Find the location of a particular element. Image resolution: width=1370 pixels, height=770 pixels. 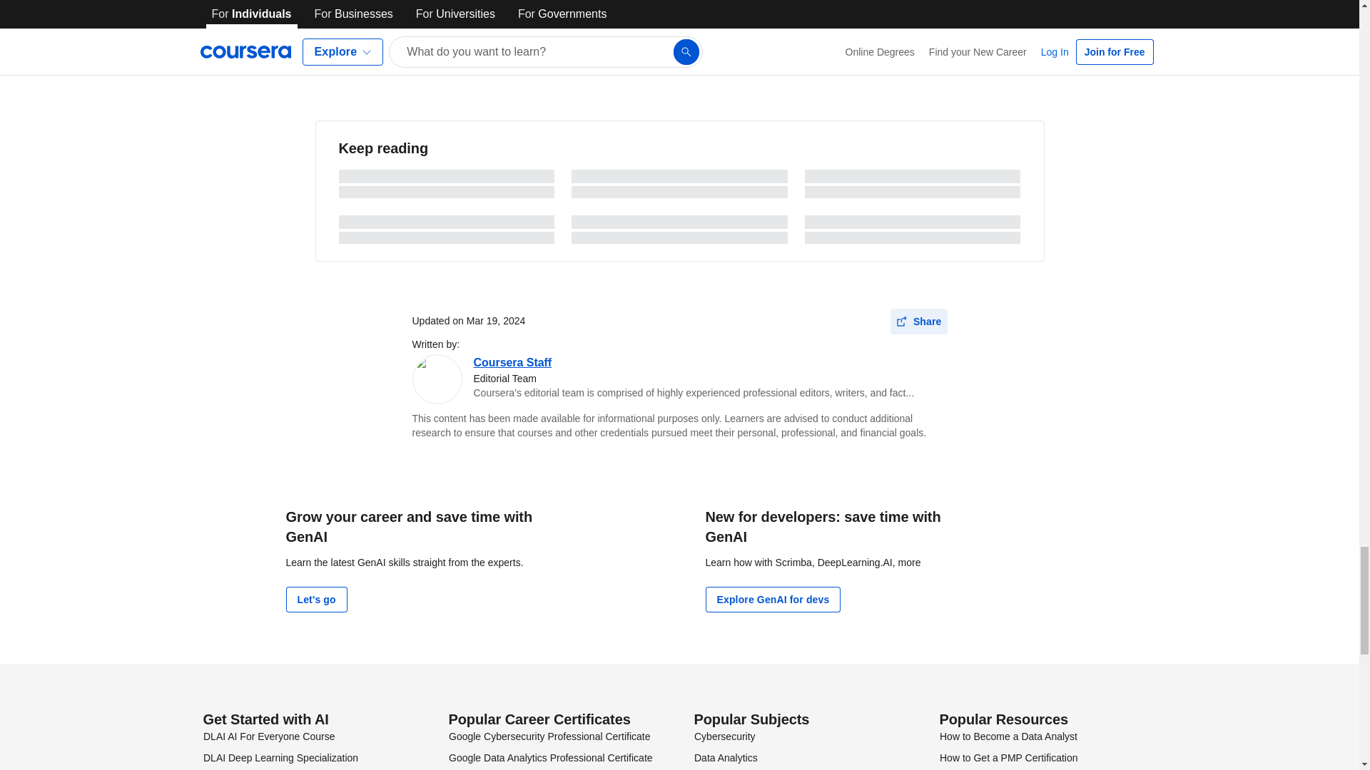

Coursera Staff is located at coordinates (512, 362).